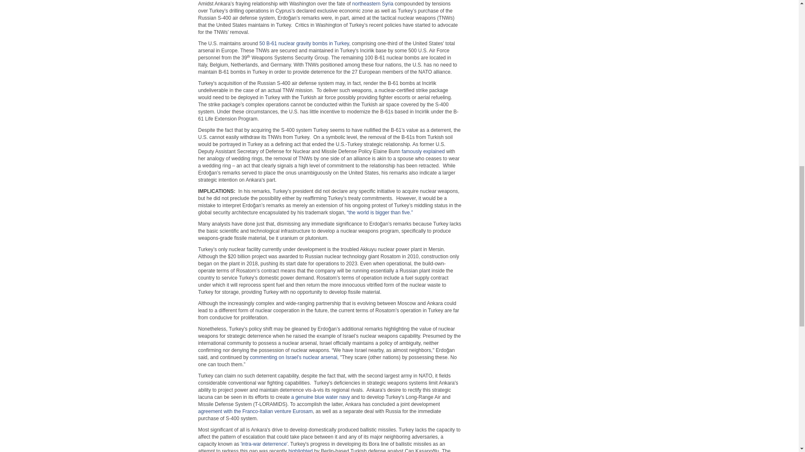  I want to click on highlighted, so click(300, 450).